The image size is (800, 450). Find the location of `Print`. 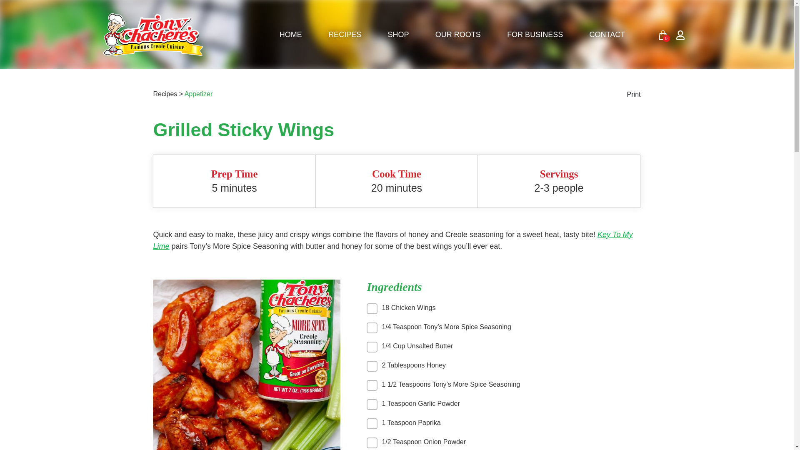

Print is located at coordinates (634, 97).